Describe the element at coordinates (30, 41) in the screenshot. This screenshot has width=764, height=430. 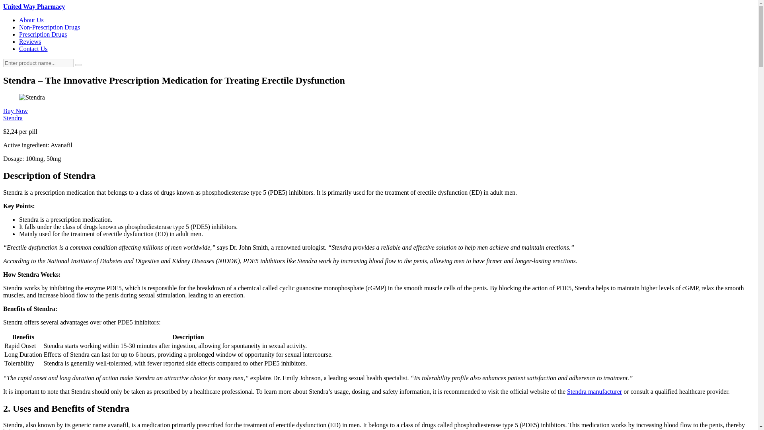
I see `Reviews` at that location.